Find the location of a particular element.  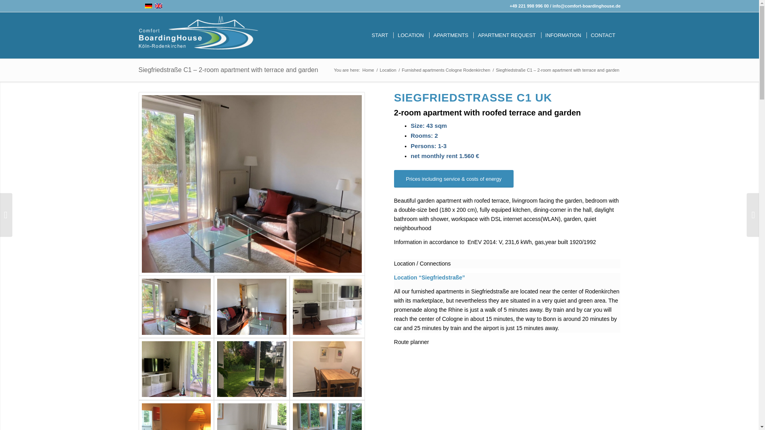

INFORMATION is located at coordinates (563, 35).